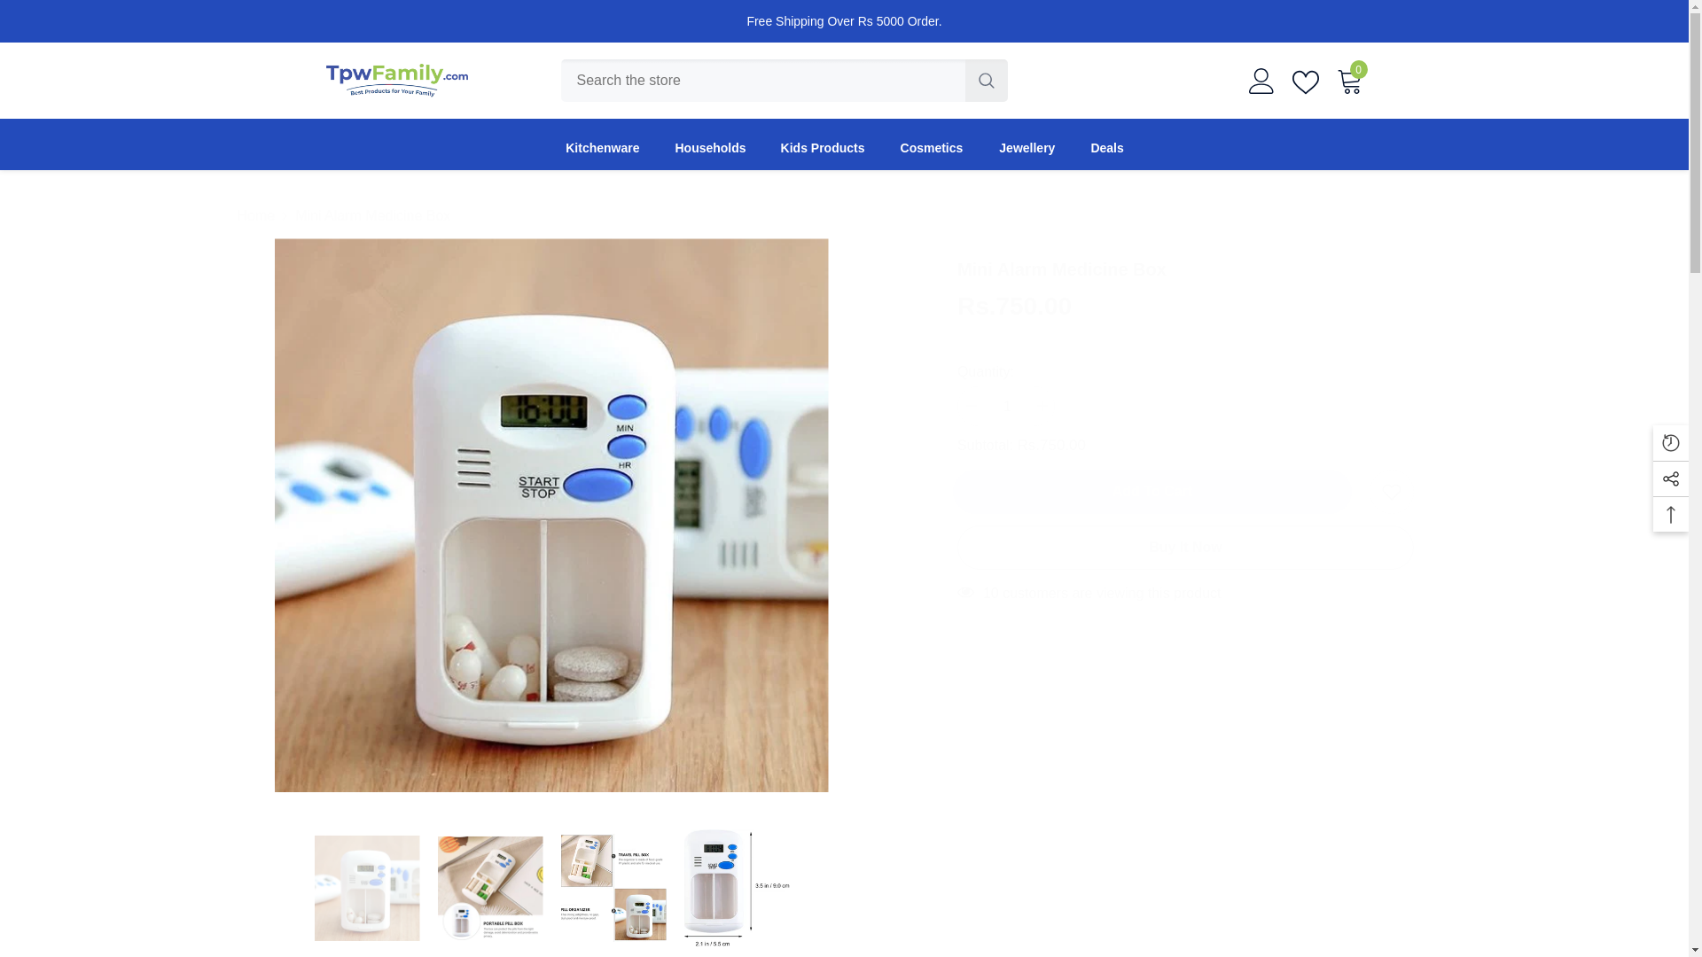 The width and height of the screenshot is (1702, 957). I want to click on Households, so click(709, 154).